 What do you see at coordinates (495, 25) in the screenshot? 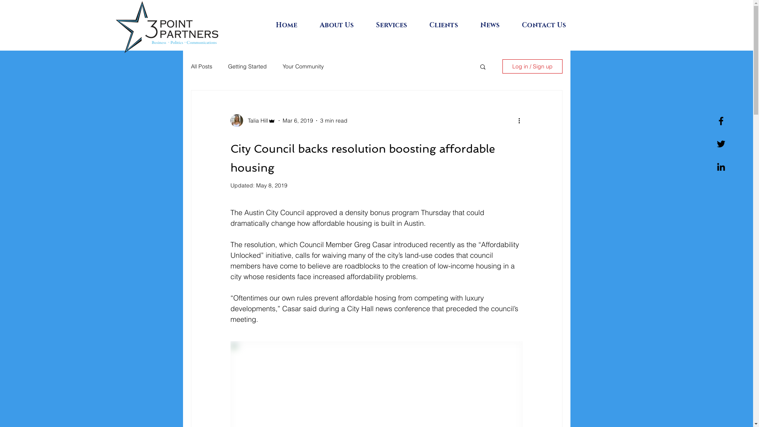
I see `News` at bounding box center [495, 25].